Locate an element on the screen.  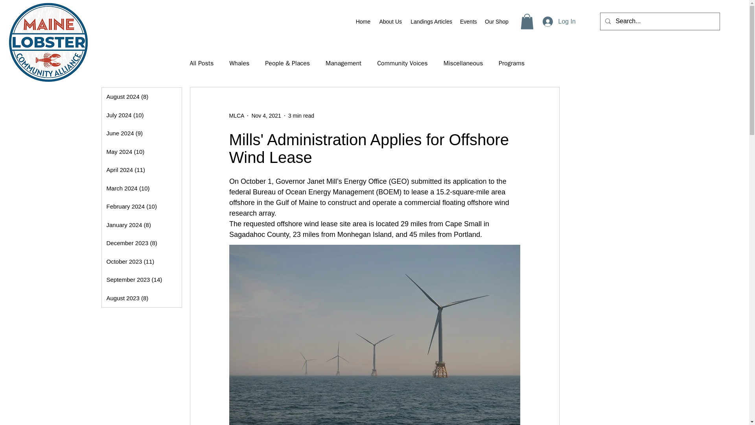
Management is located at coordinates (343, 63).